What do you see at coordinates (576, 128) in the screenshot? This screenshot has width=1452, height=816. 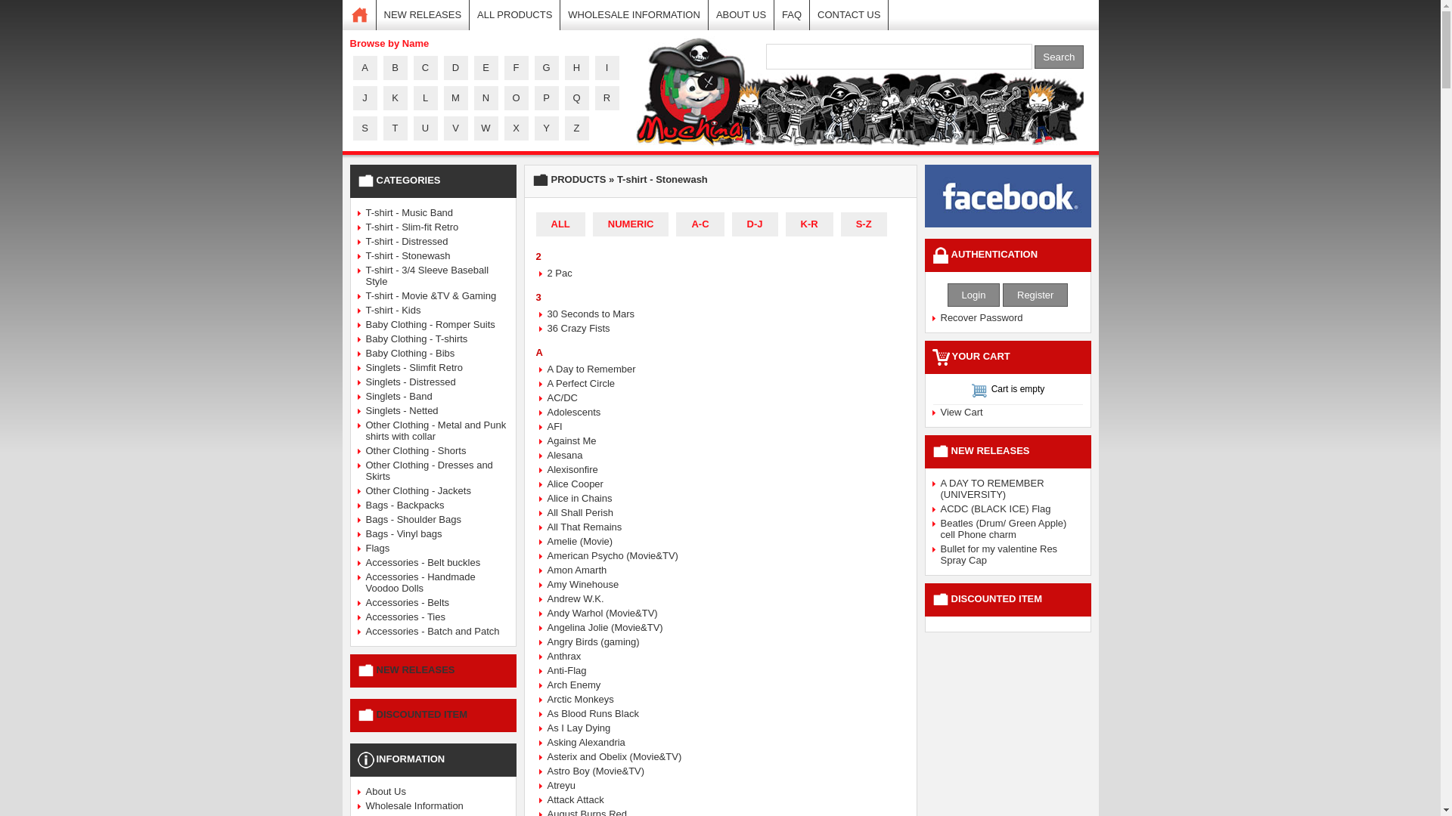 I see `Z` at bounding box center [576, 128].